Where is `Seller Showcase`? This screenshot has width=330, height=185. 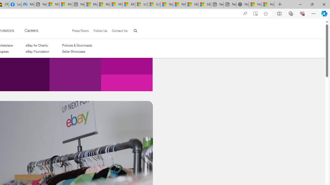
Seller Showcase is located at coordinates (74, 51).